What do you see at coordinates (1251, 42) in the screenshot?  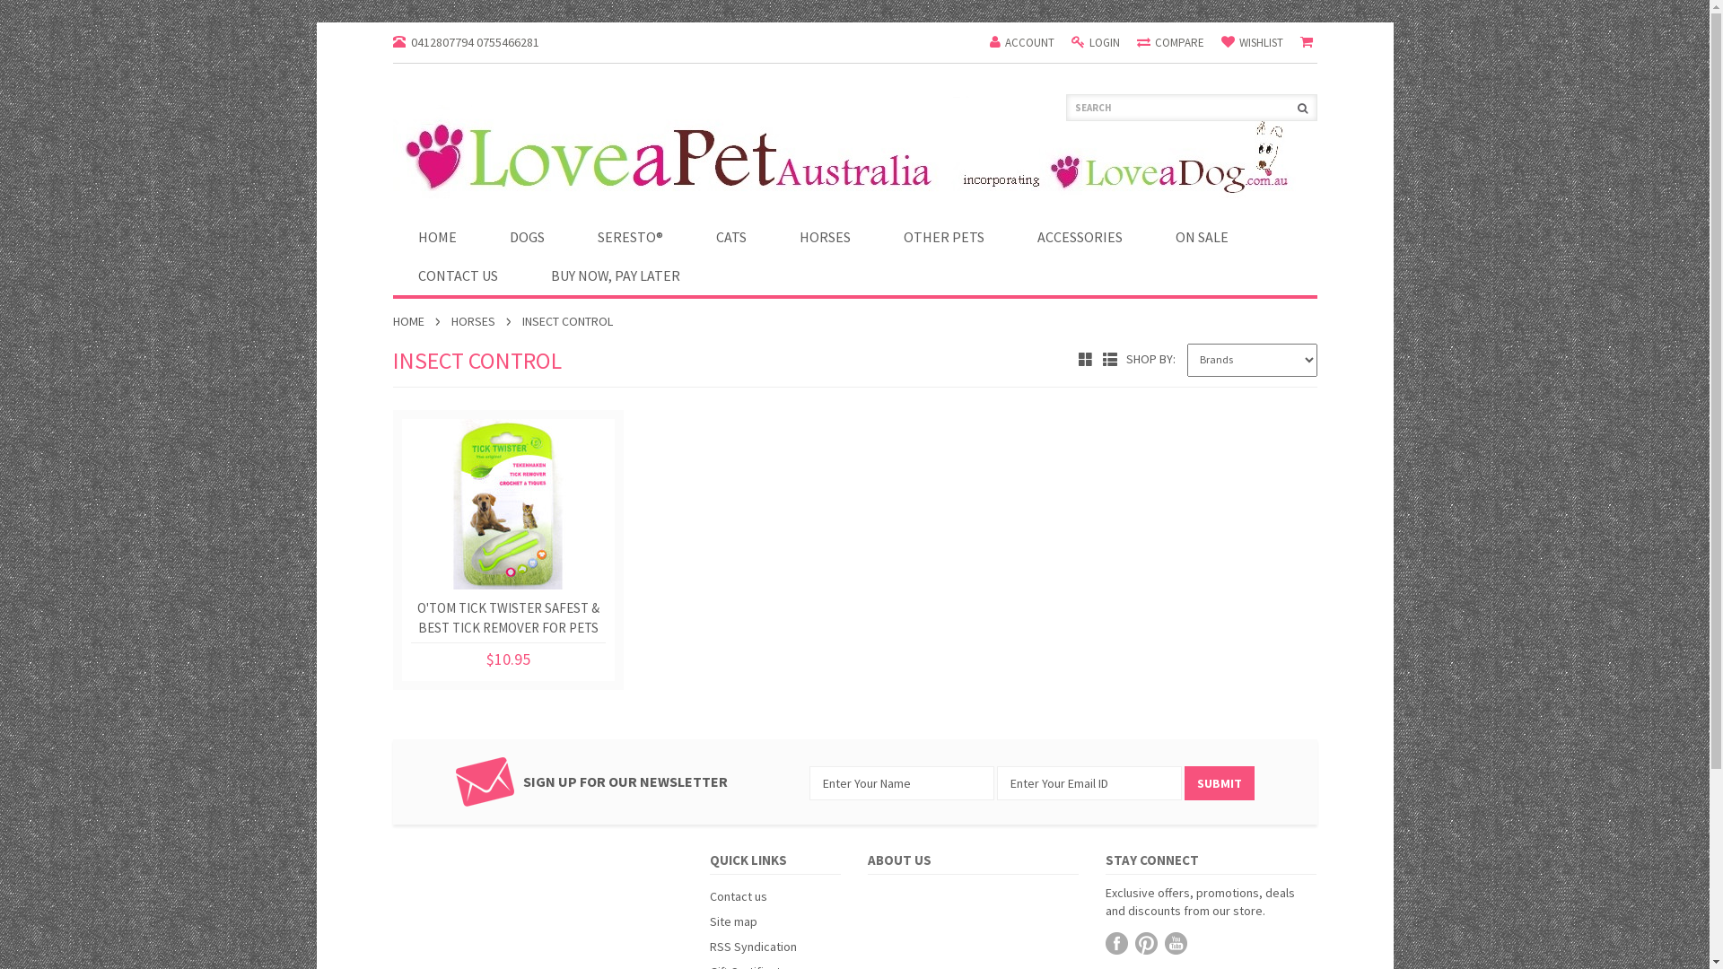 I see `WISHLIST` at bounding box center [1251, 42].